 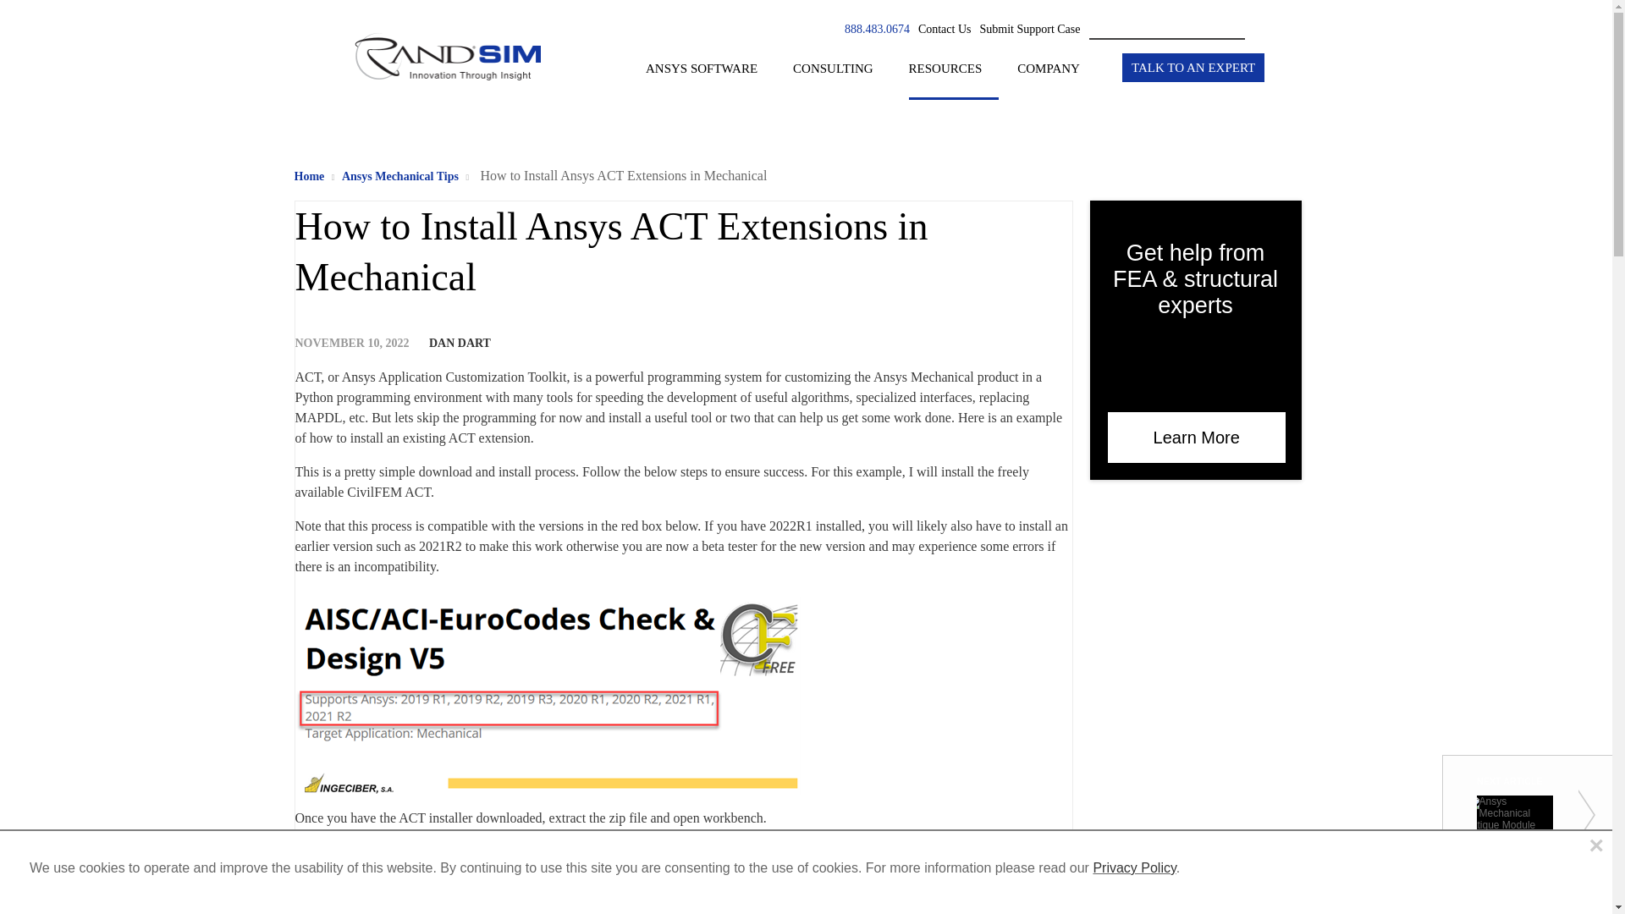 I want to click on 888-483-0674, so click(x=877, y=29).